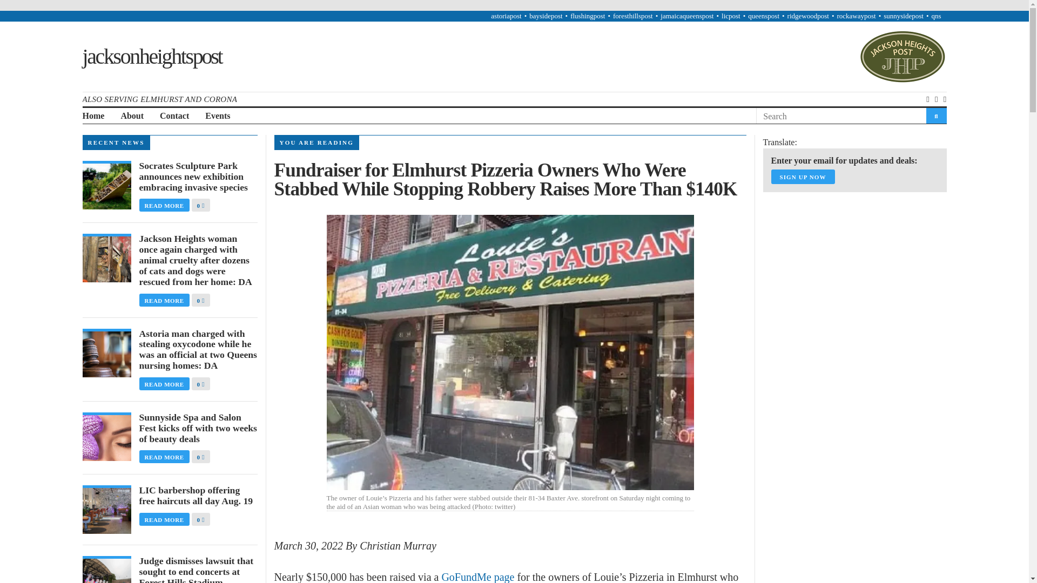  What do you see at coordinates (903, 15) in the screenshot?
I see `sunnysidepost` at bounding box center [903, 15].